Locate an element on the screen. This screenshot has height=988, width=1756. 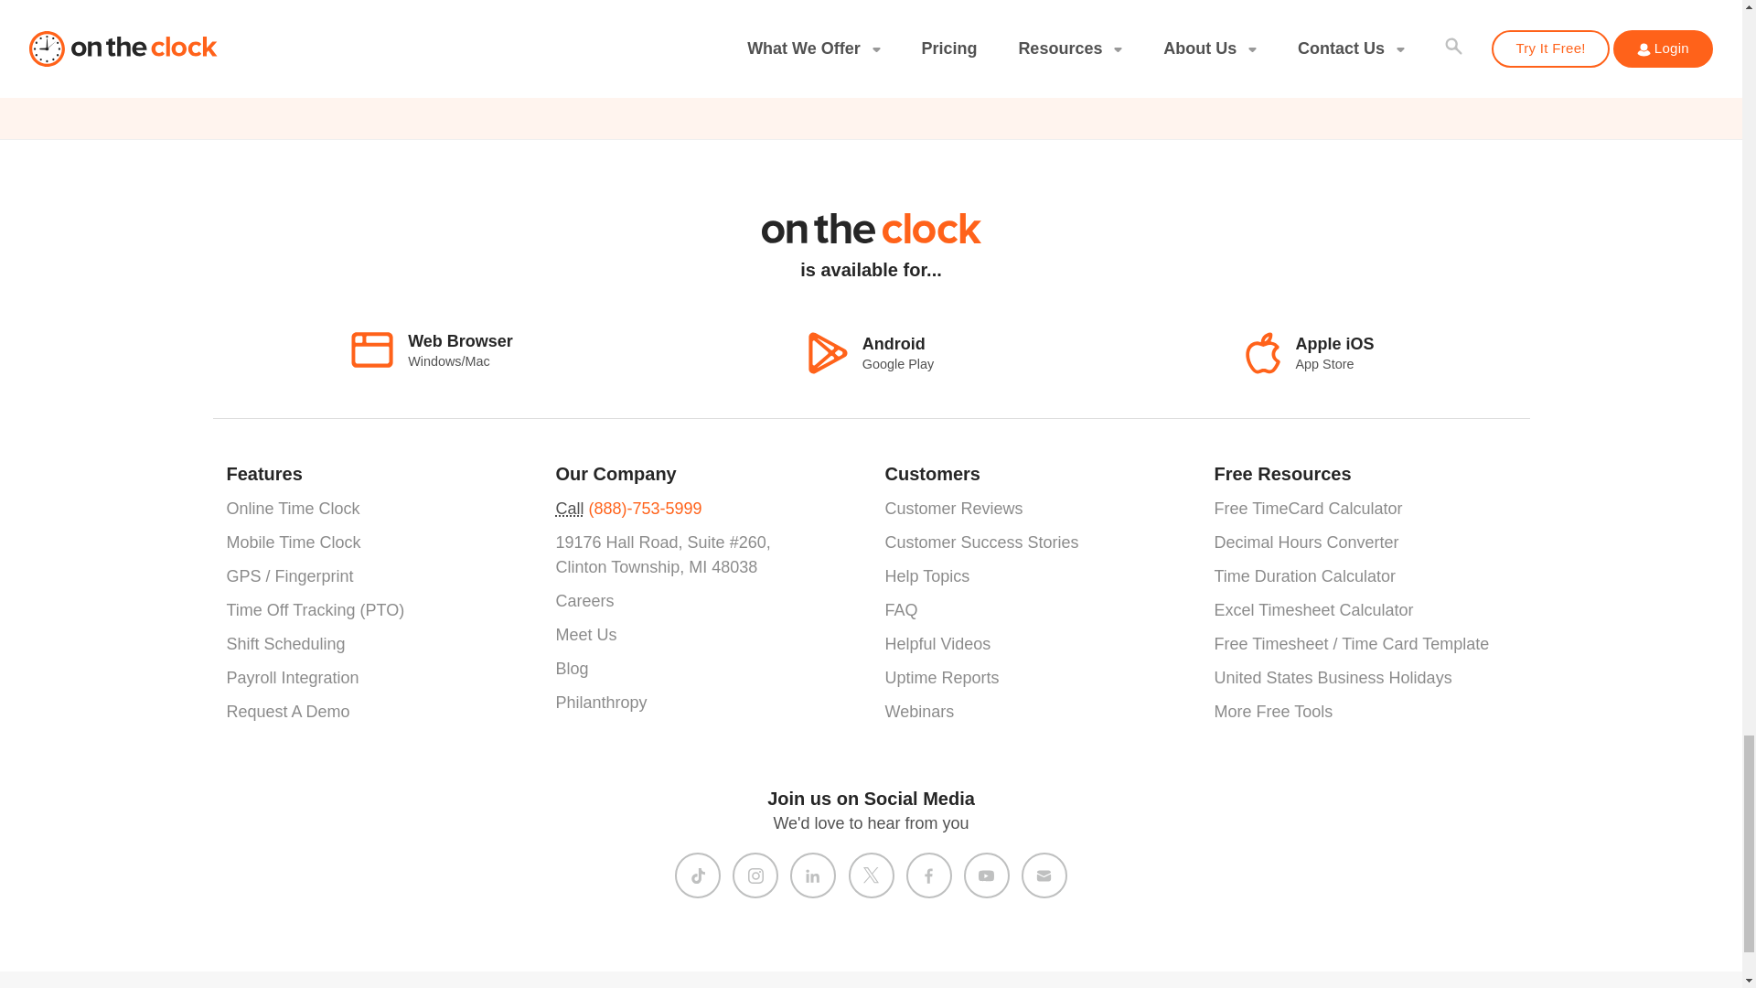
Instagram OnTheClock Instagram Icon is located at coordinates (755, 875).